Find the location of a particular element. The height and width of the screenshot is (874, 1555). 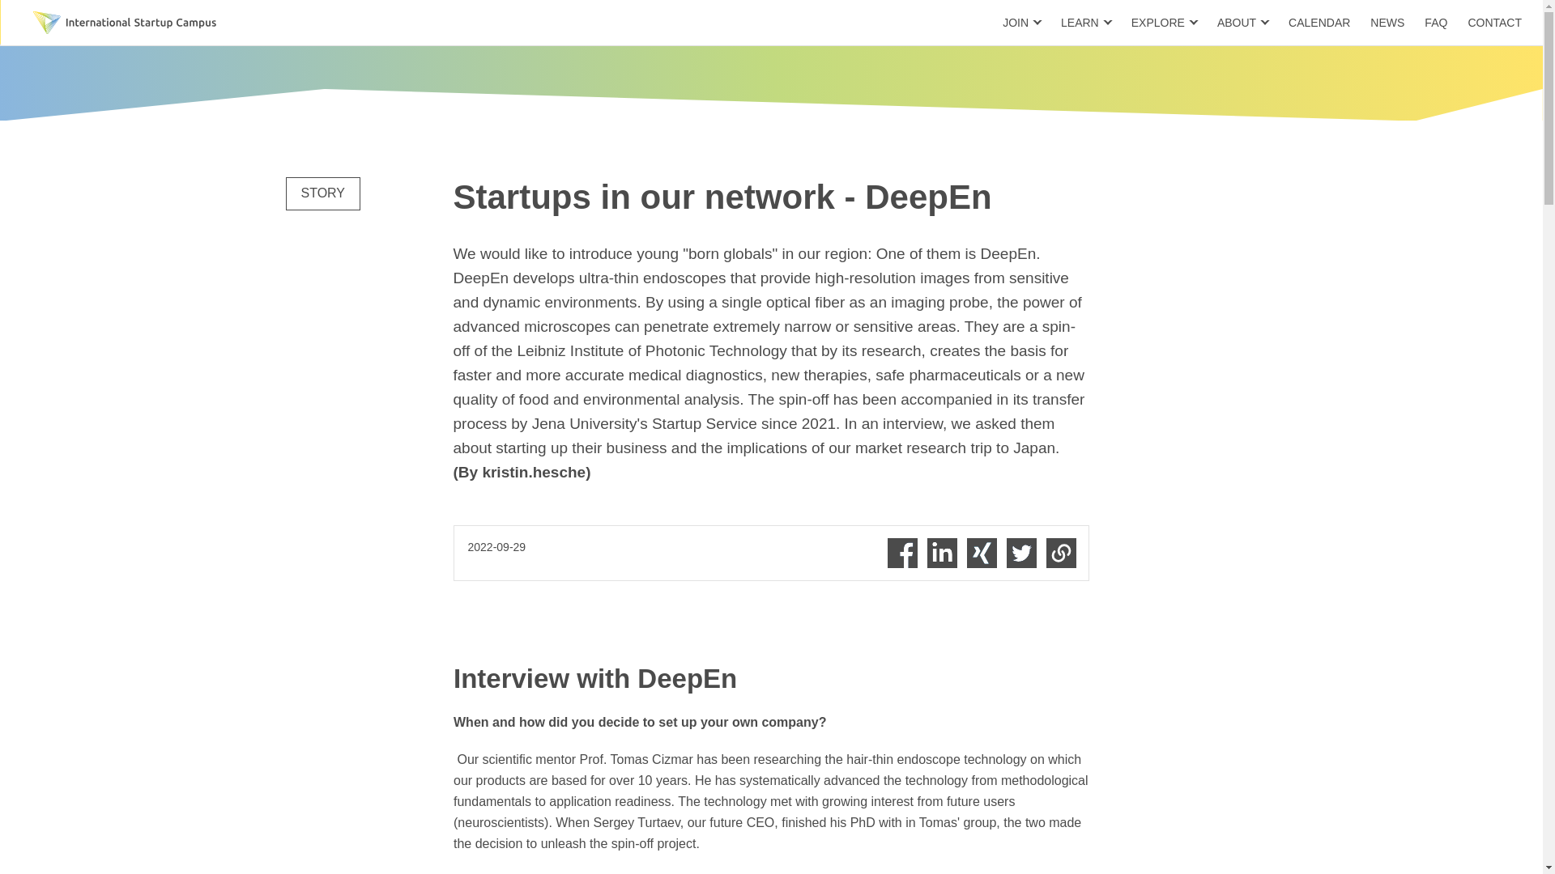

STARTUP OFFICE is located at coordinates (624, 22).